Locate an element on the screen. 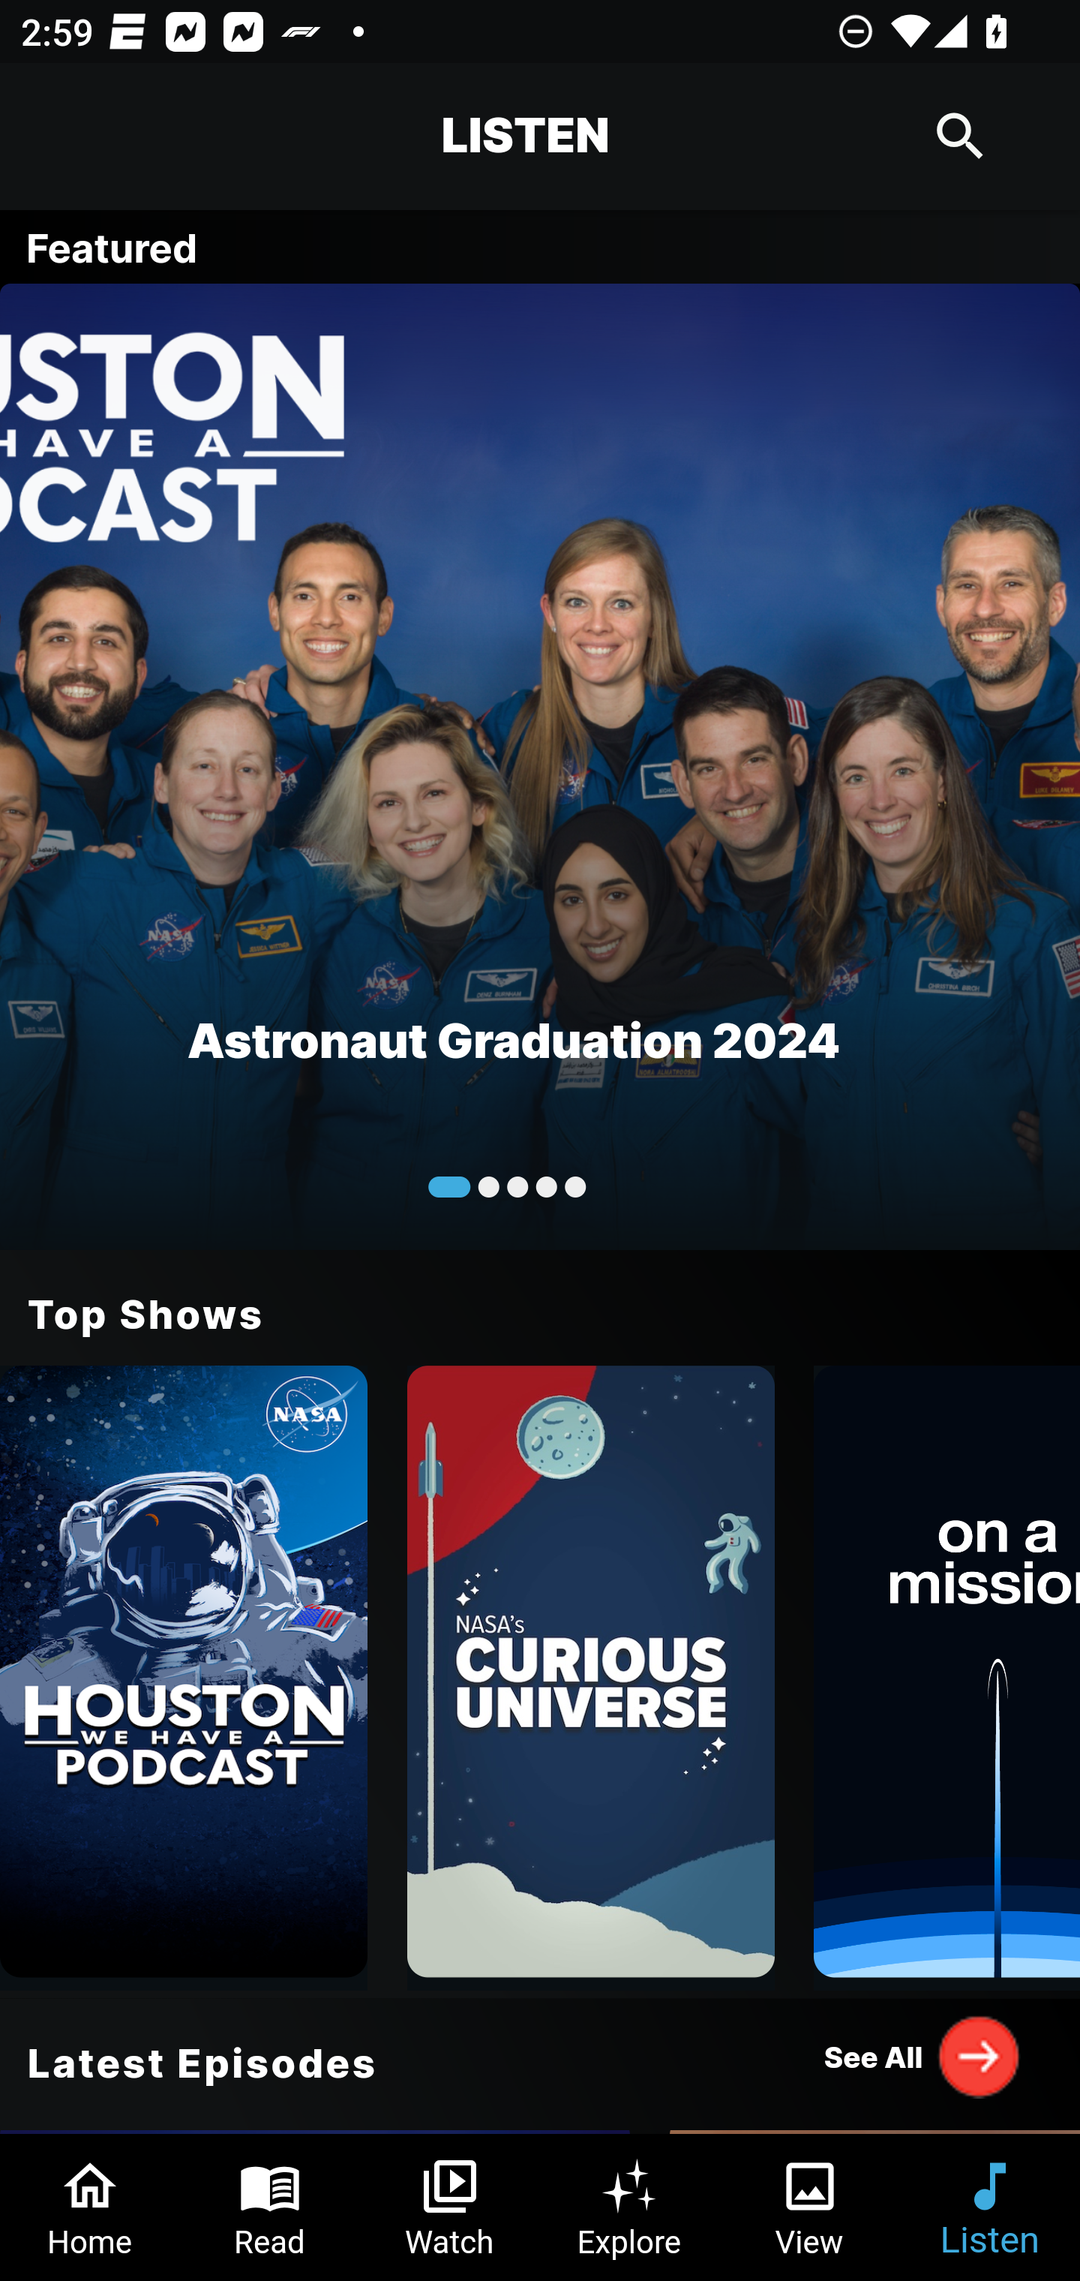 Image resolution: width=1080 pixels, height=2281 pixels. View
Tab 5 of 6 is located at coordinates (810, 2207).